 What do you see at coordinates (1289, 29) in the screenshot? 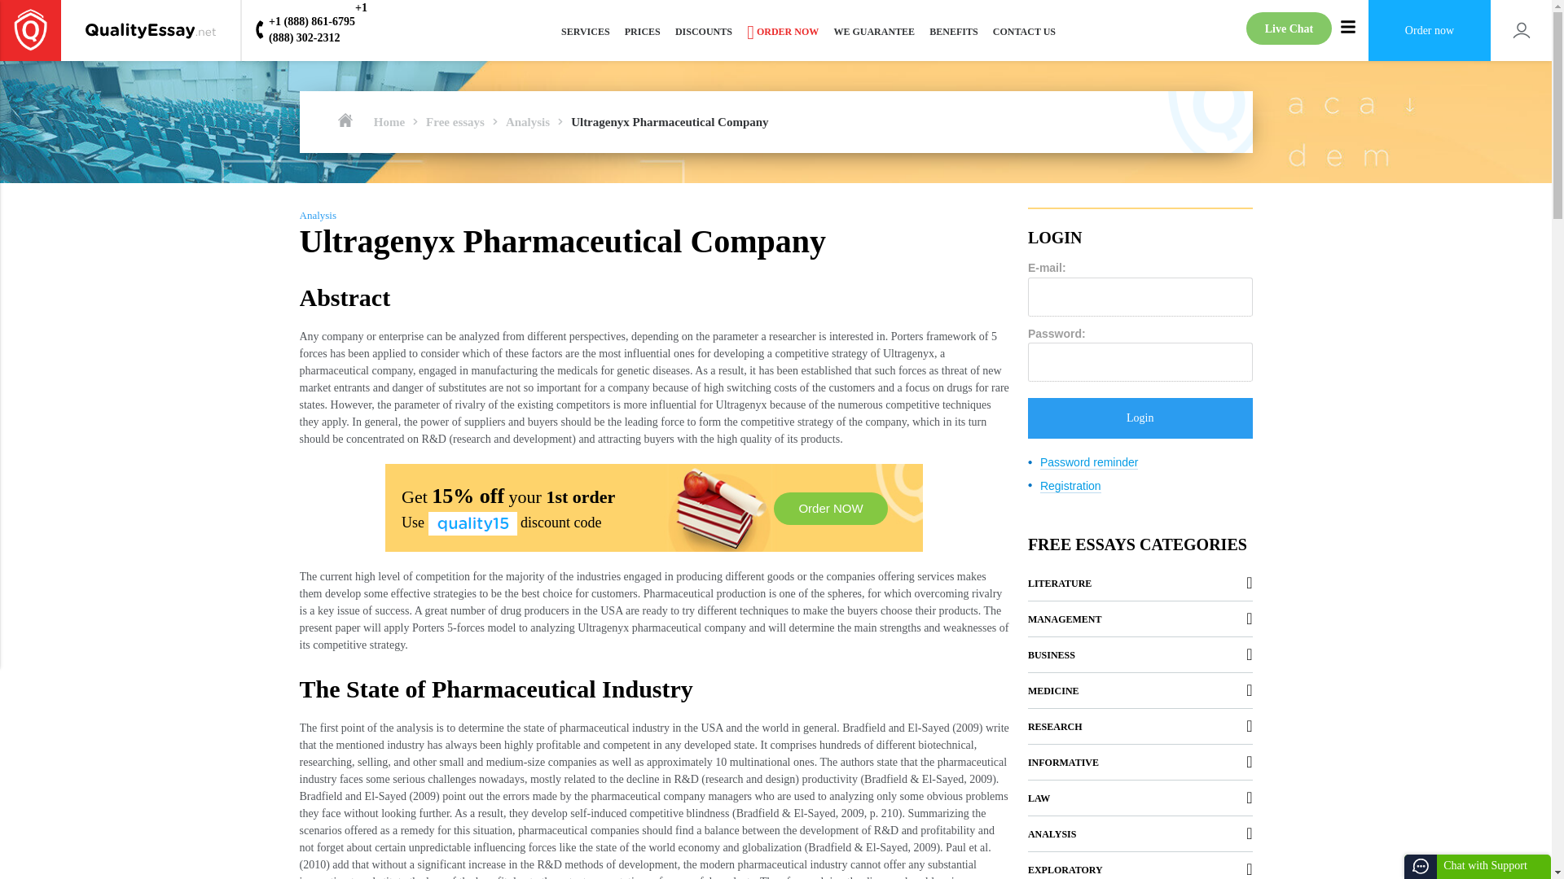
I see `Live Chat` at bounding box center [1289, 29].